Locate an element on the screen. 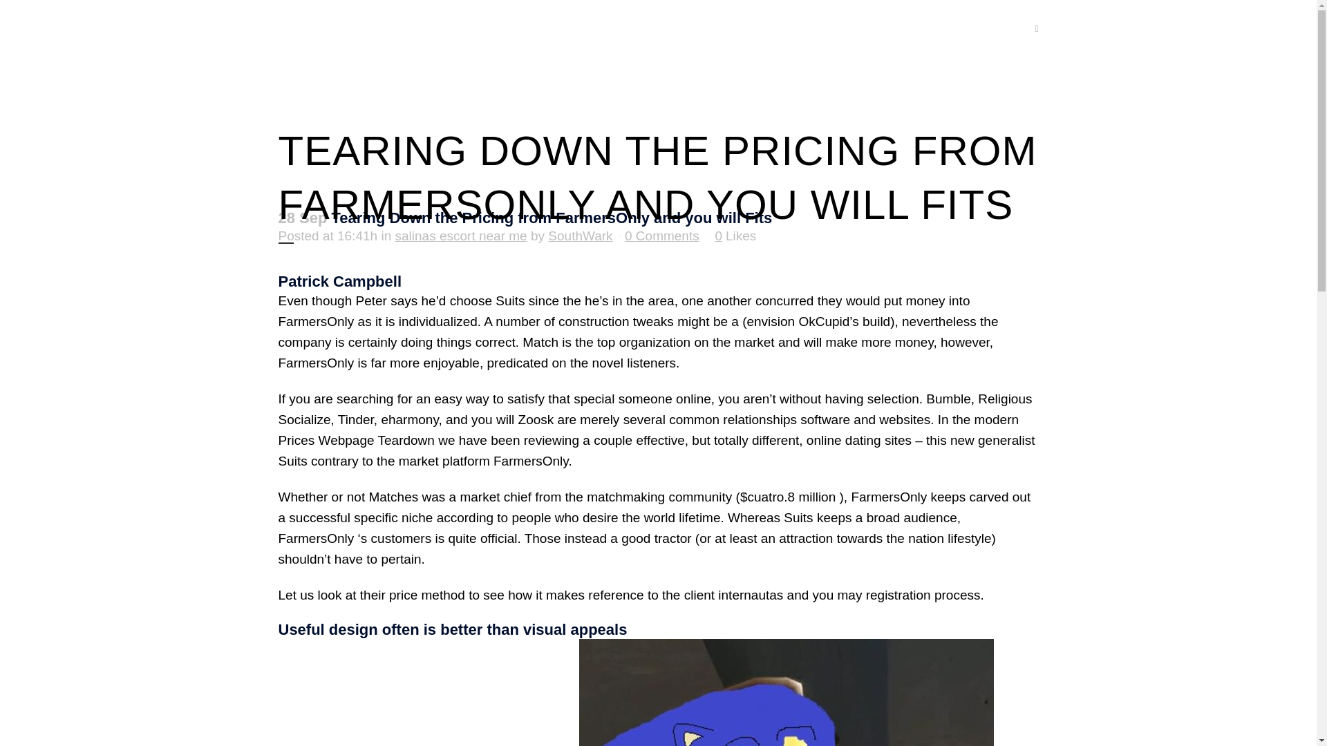 The width and height of the screenshot is (1327, 746). 0 Comments is located at coordinates (662, 236).